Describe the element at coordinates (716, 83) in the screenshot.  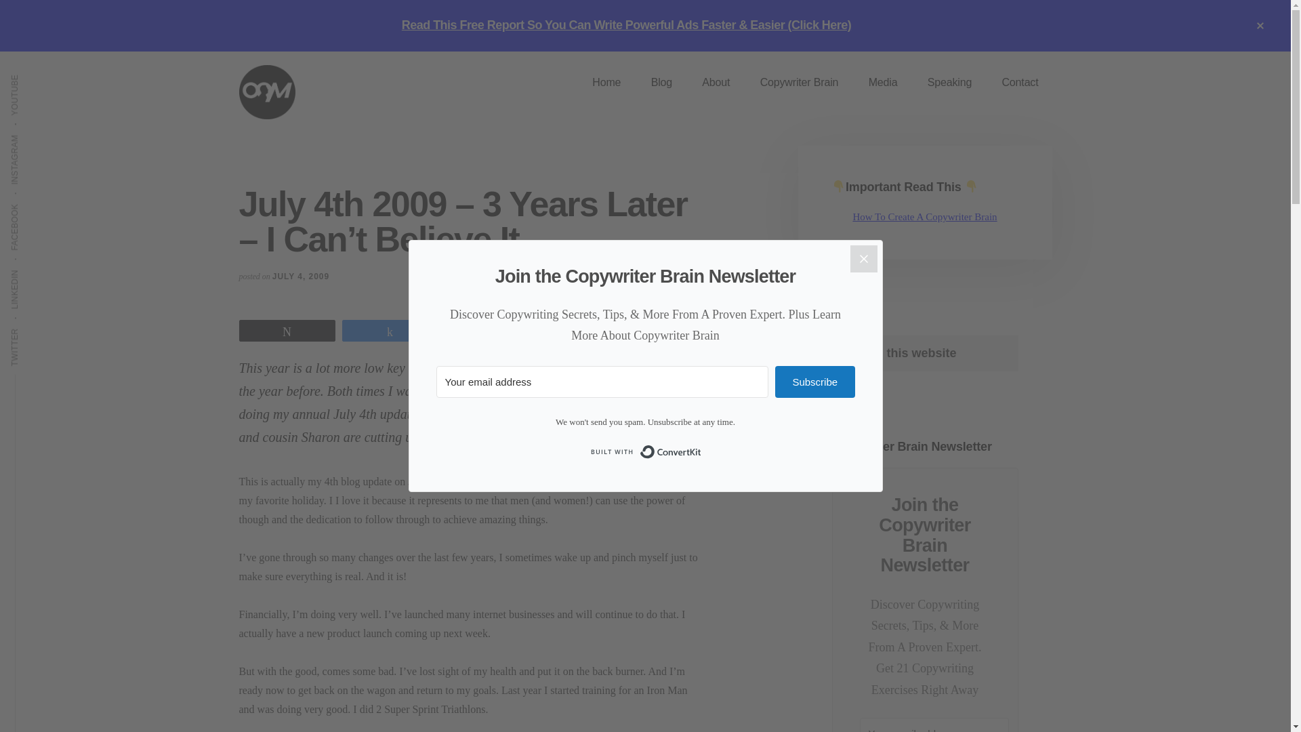
I see `About` at that location.